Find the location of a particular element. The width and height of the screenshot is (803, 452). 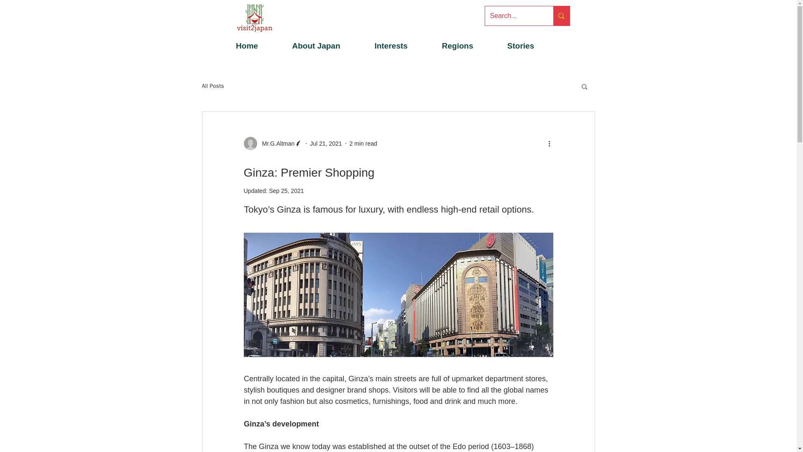

All Posts is located at coordinates (212, 86).